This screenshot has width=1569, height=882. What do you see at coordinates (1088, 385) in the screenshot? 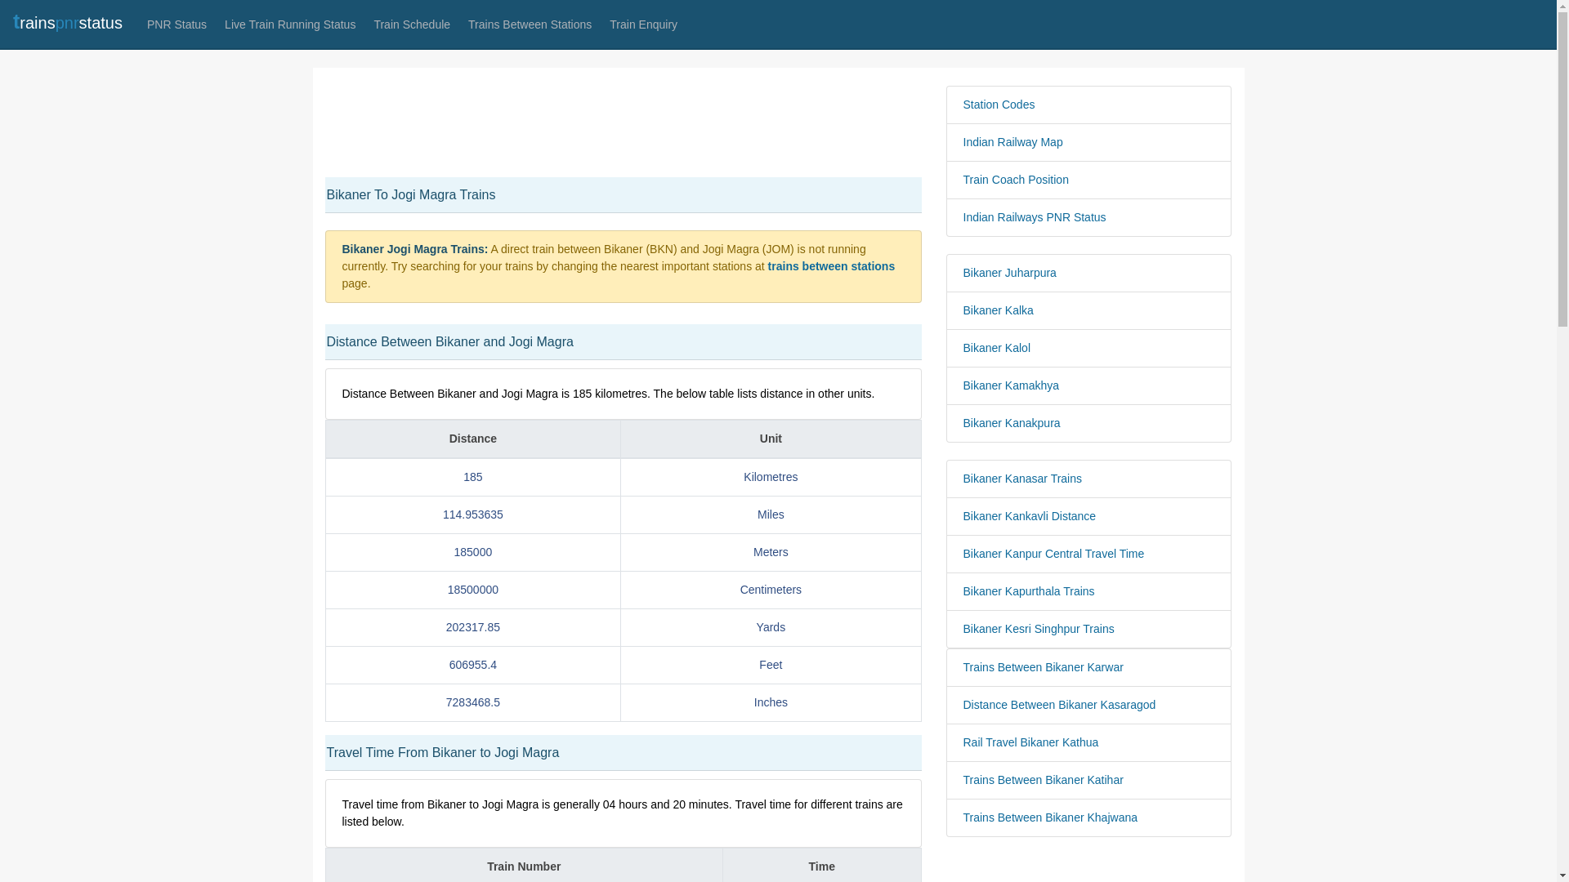
I see `Bikaner Kamakhya` at bounding box center [1088, 385].